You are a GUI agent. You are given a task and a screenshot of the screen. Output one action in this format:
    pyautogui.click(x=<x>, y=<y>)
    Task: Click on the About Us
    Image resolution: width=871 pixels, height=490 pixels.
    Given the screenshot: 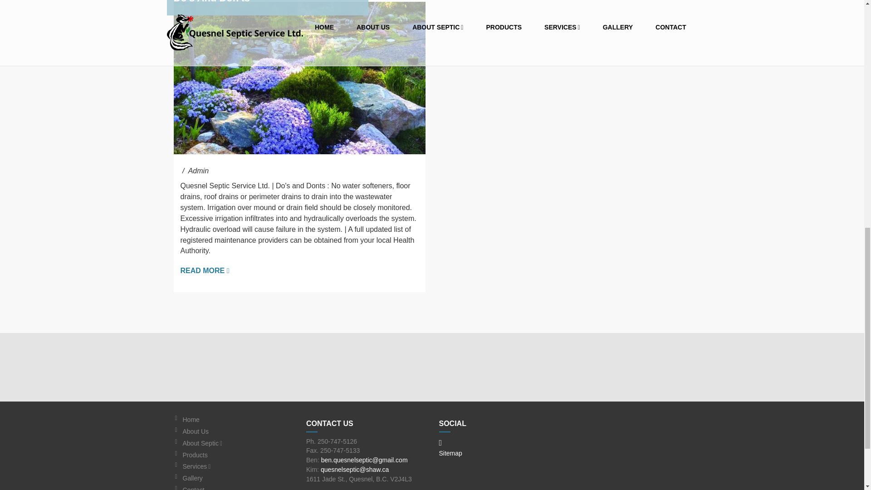 What is the action you would take?
    pyautogui.click(x=237, y=431)
    